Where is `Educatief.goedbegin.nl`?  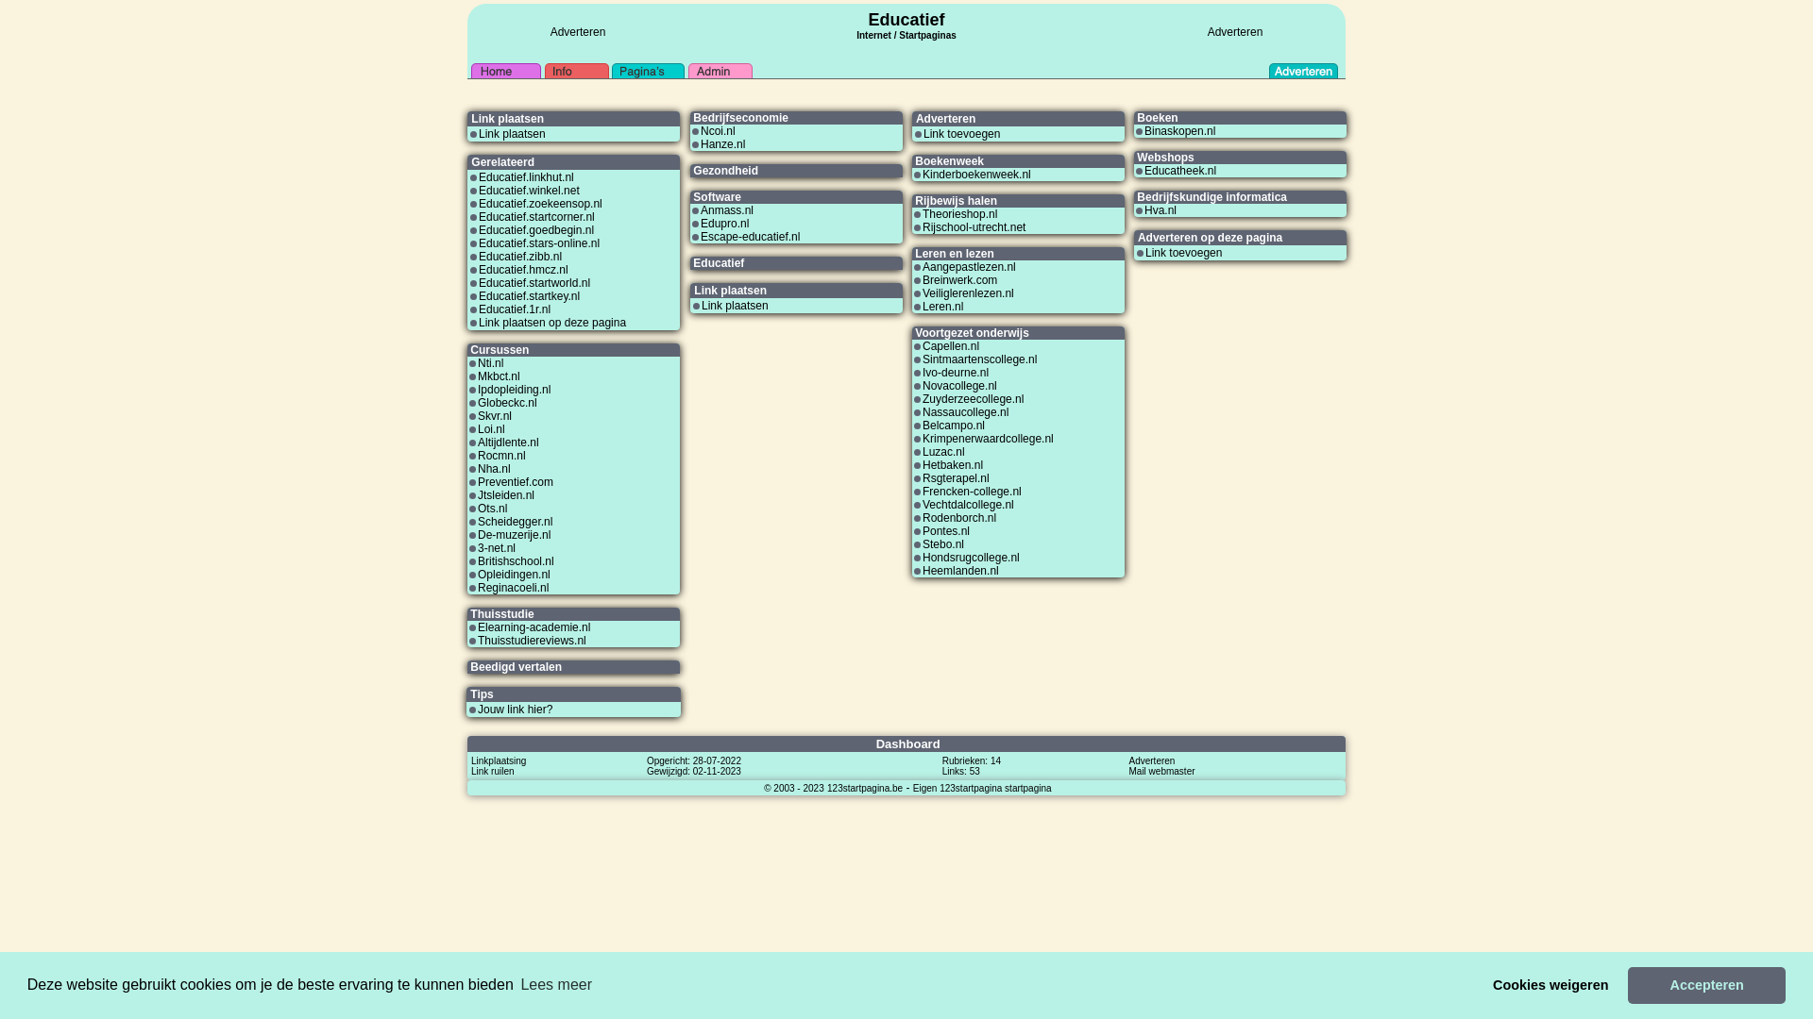
Educatief.goedbegin.nl is located at coordinates (536, 230).